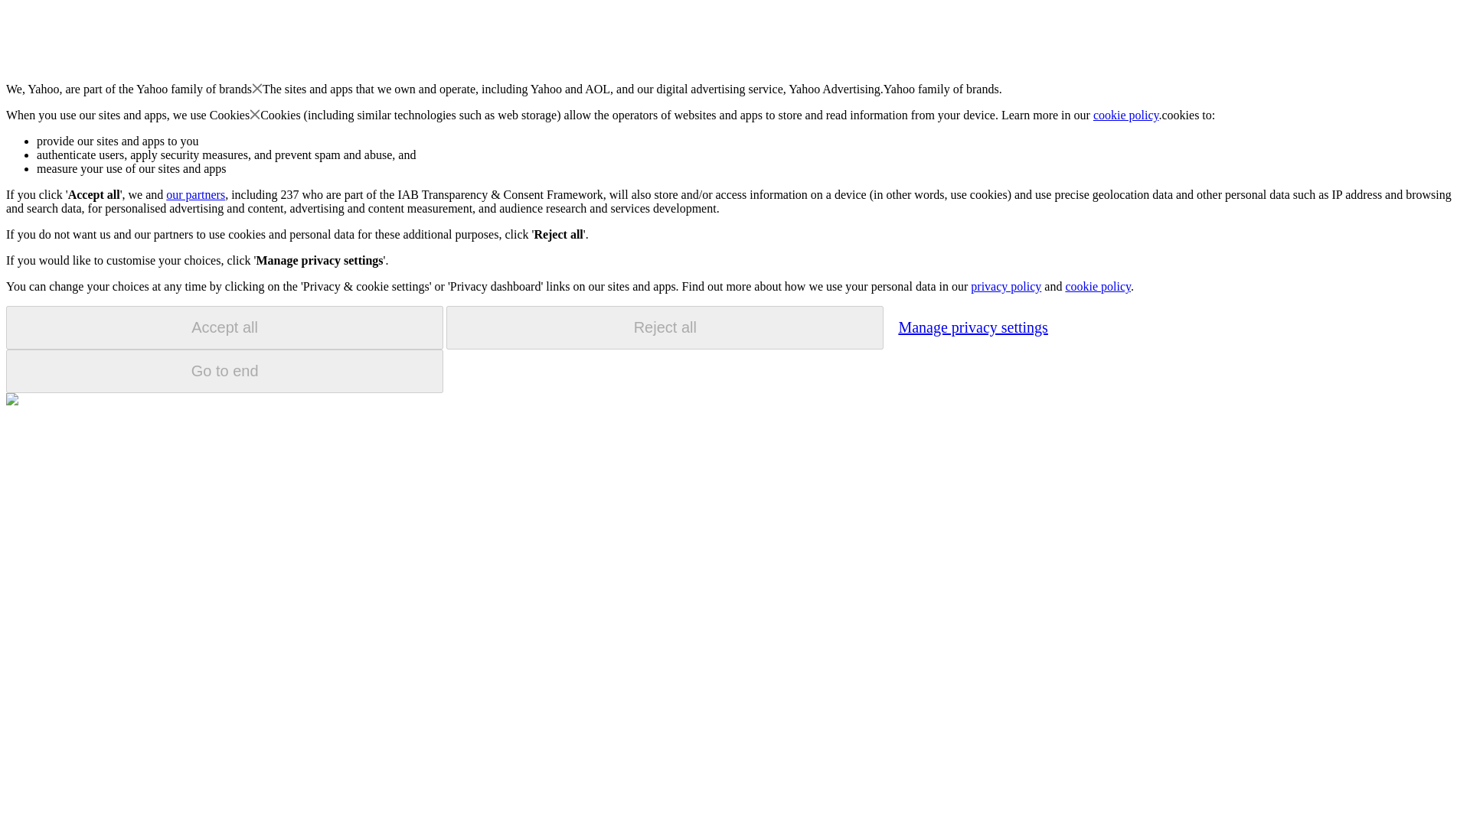 The height and width of the screenshot is (826, 1470). I want to click on privacy policy, so click(1005, 286).